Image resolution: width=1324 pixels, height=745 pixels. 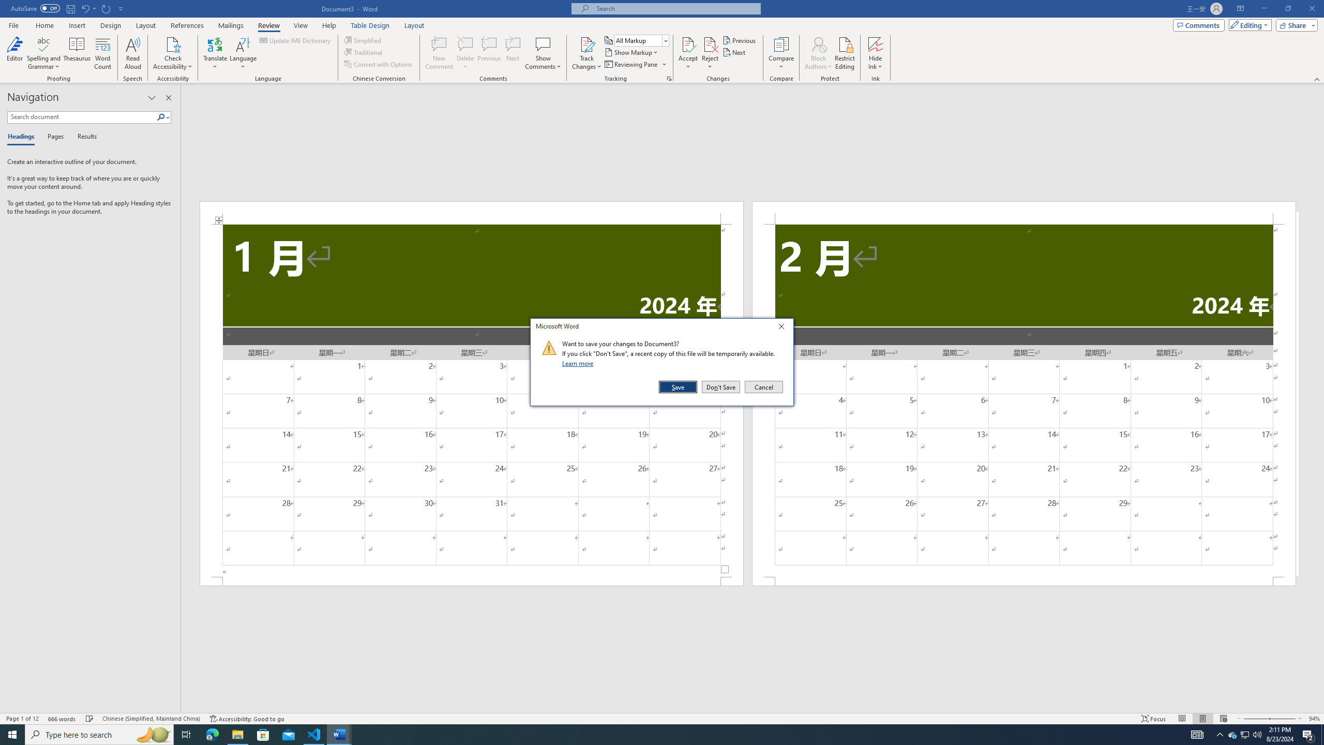 I want to click on Accept and Move to Next, so click(x=688, y=44).